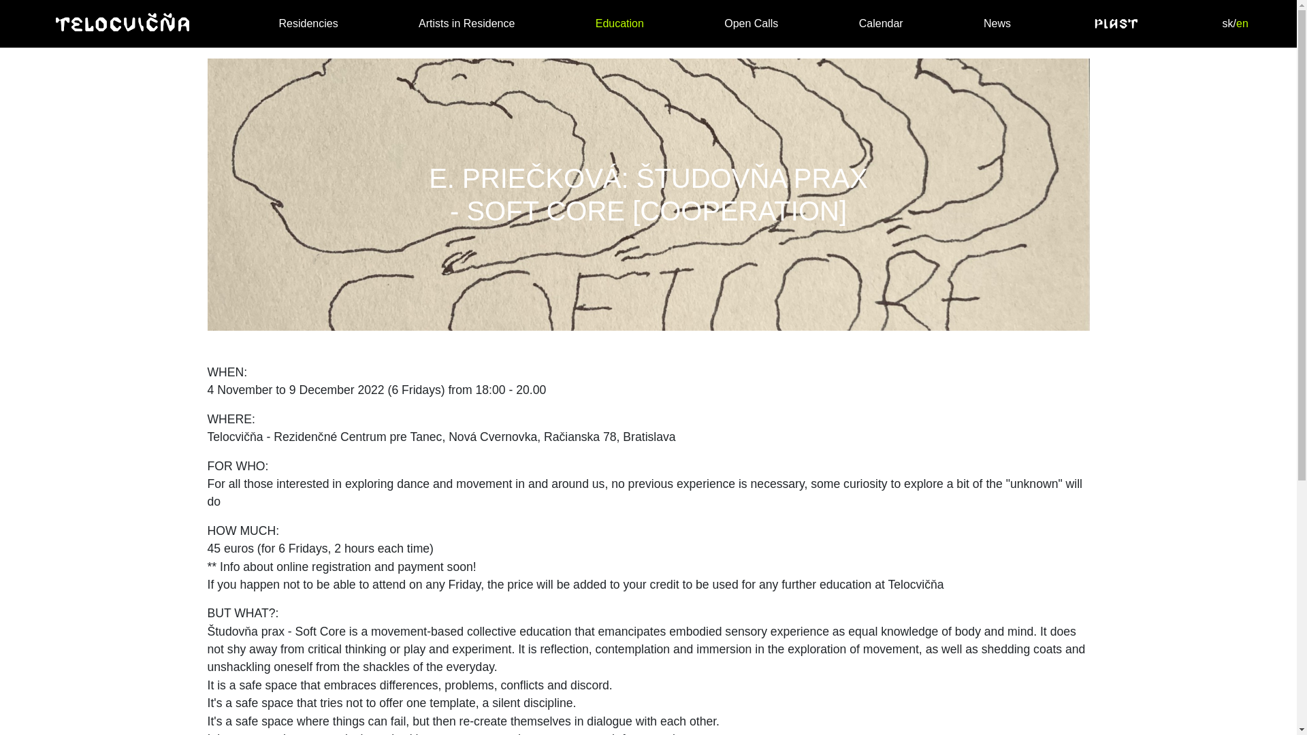 Image resolution: width=1307 pixels, height=735 pixels. What do you see at coordinates (881, 23) in the screenshot?
I see `Calendar` at bounding box center [881, 23].